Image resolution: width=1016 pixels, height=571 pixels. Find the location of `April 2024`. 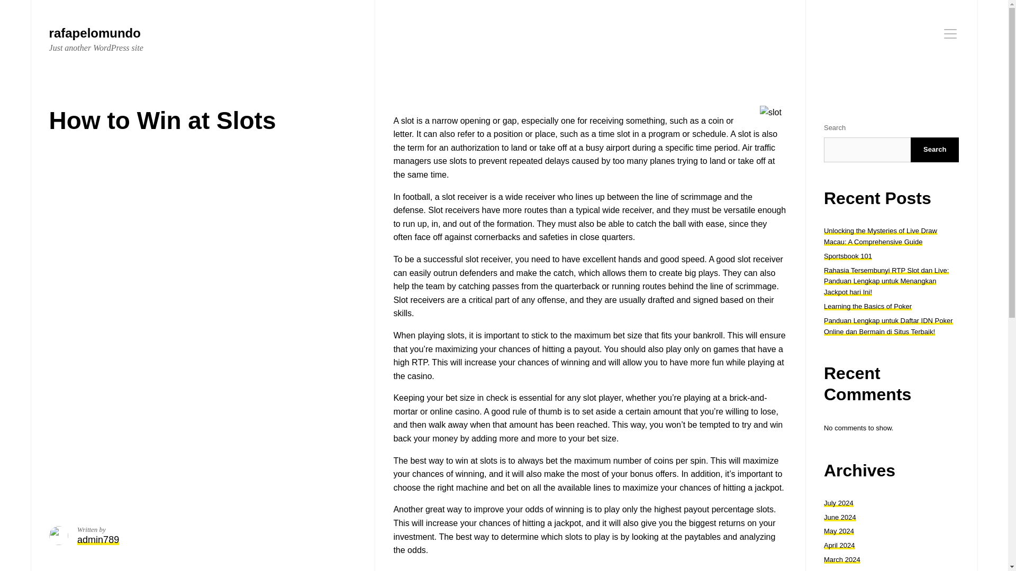

April 2024 is located at coordinates (846, 570).